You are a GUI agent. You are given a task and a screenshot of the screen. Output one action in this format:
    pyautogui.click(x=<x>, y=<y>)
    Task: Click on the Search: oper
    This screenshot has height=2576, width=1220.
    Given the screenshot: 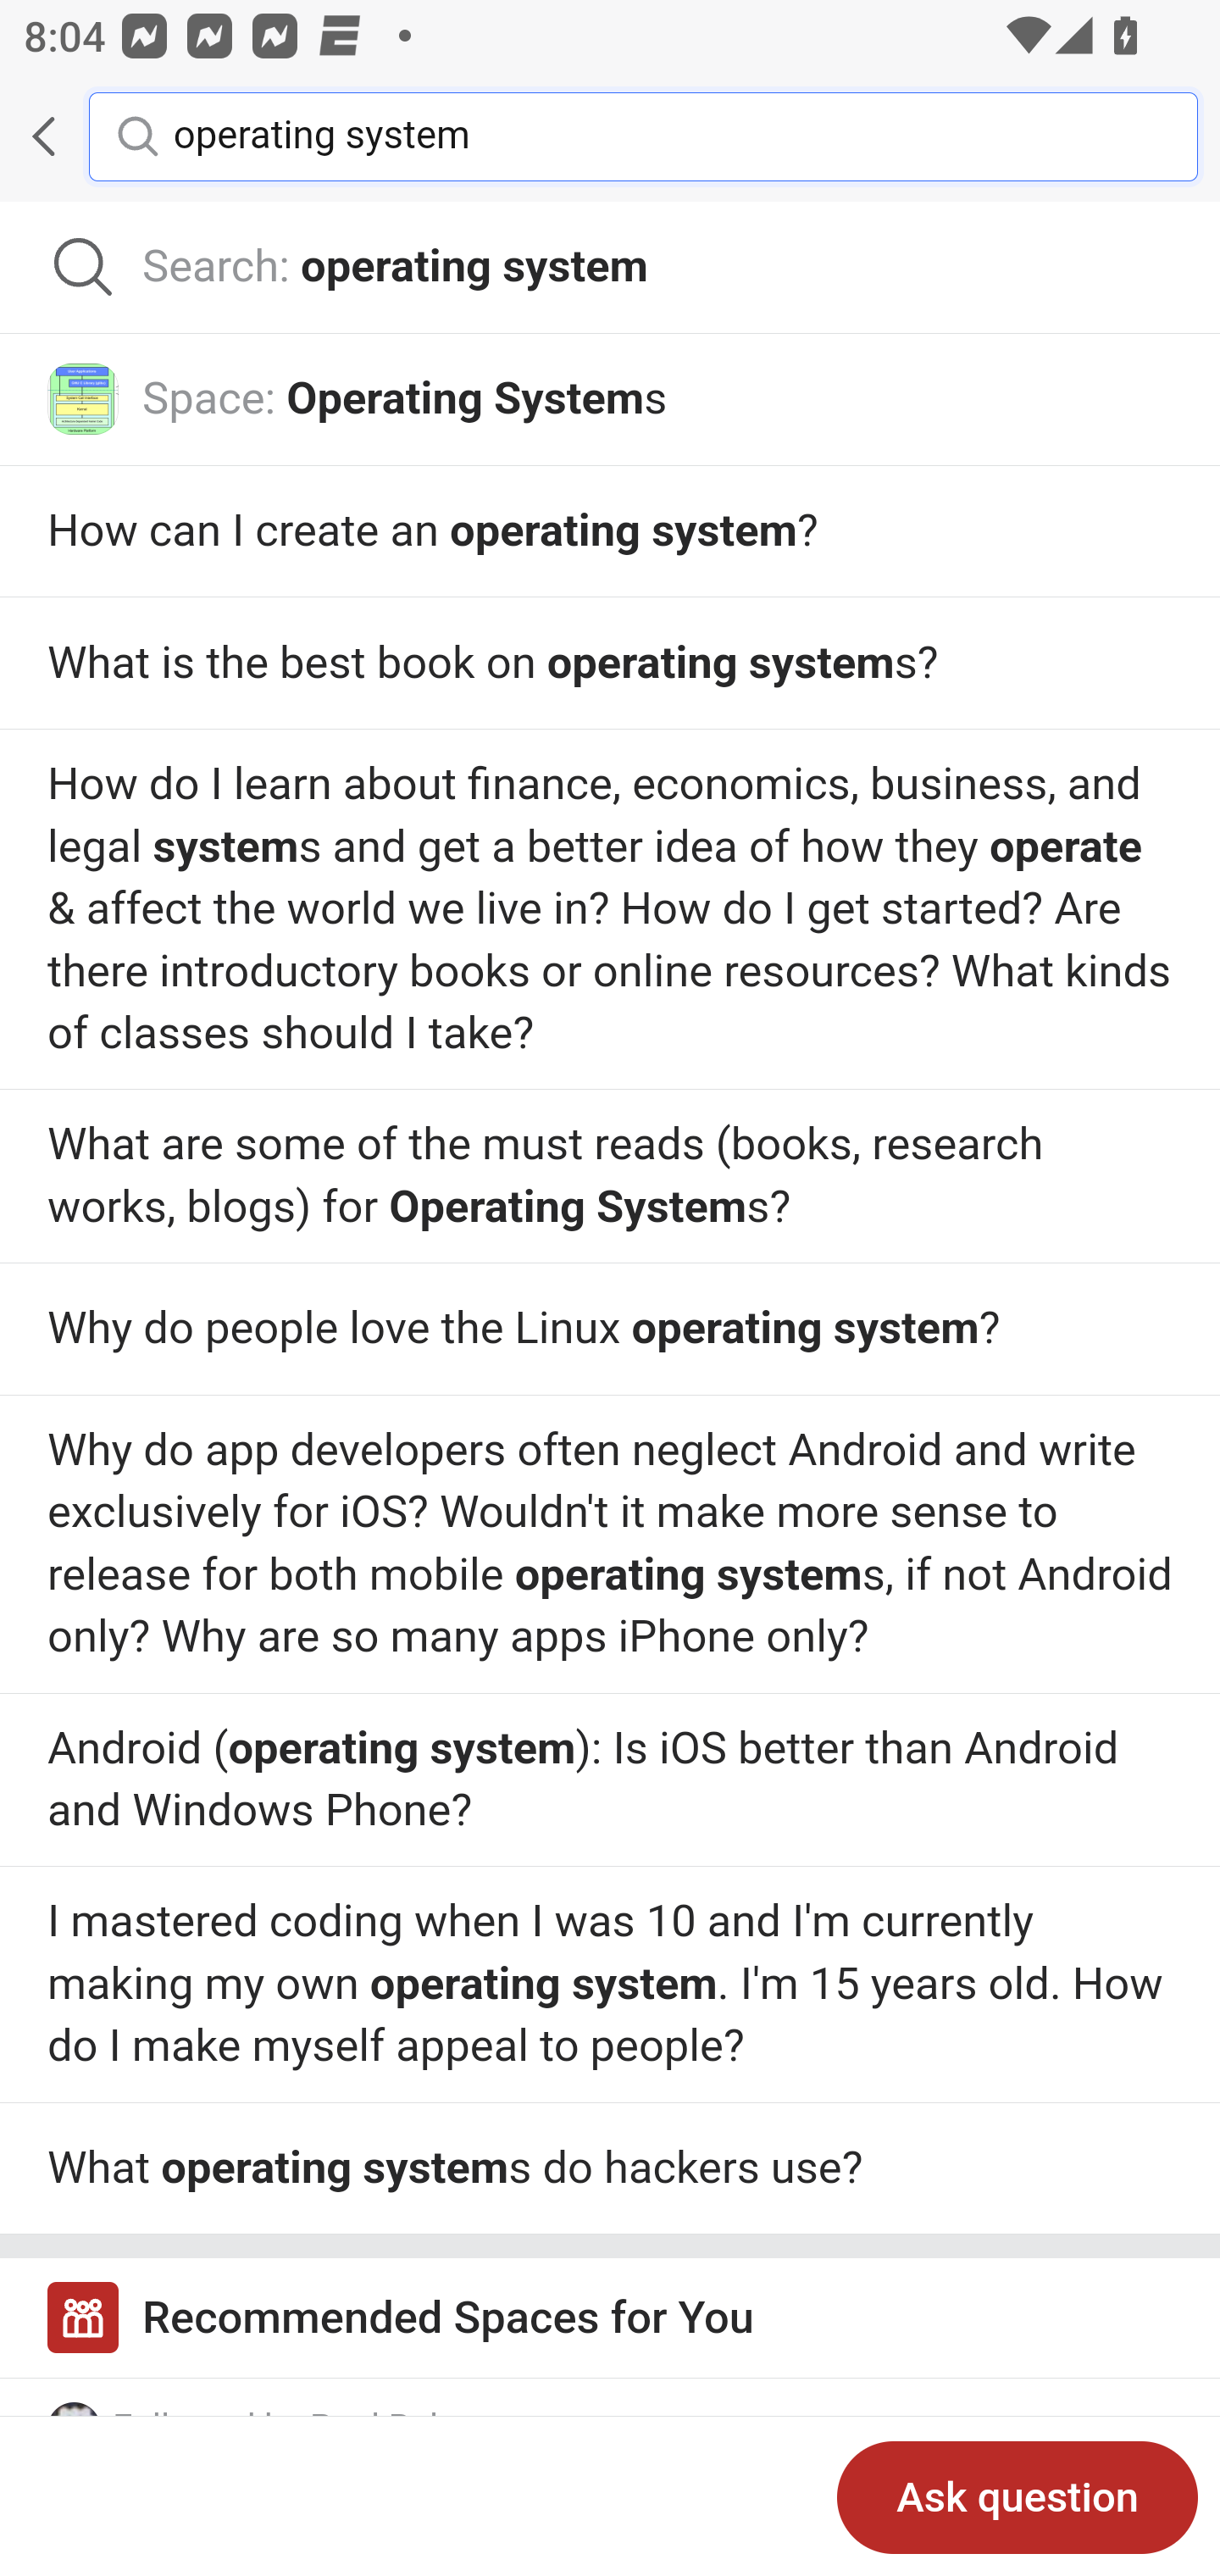 What is the action you would take?
    pyautogui.click(x=610, y=268)
    